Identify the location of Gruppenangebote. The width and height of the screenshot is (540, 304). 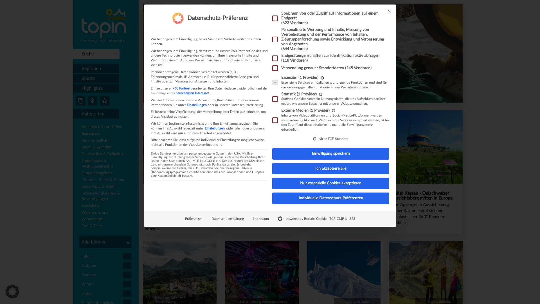
(107, 174).